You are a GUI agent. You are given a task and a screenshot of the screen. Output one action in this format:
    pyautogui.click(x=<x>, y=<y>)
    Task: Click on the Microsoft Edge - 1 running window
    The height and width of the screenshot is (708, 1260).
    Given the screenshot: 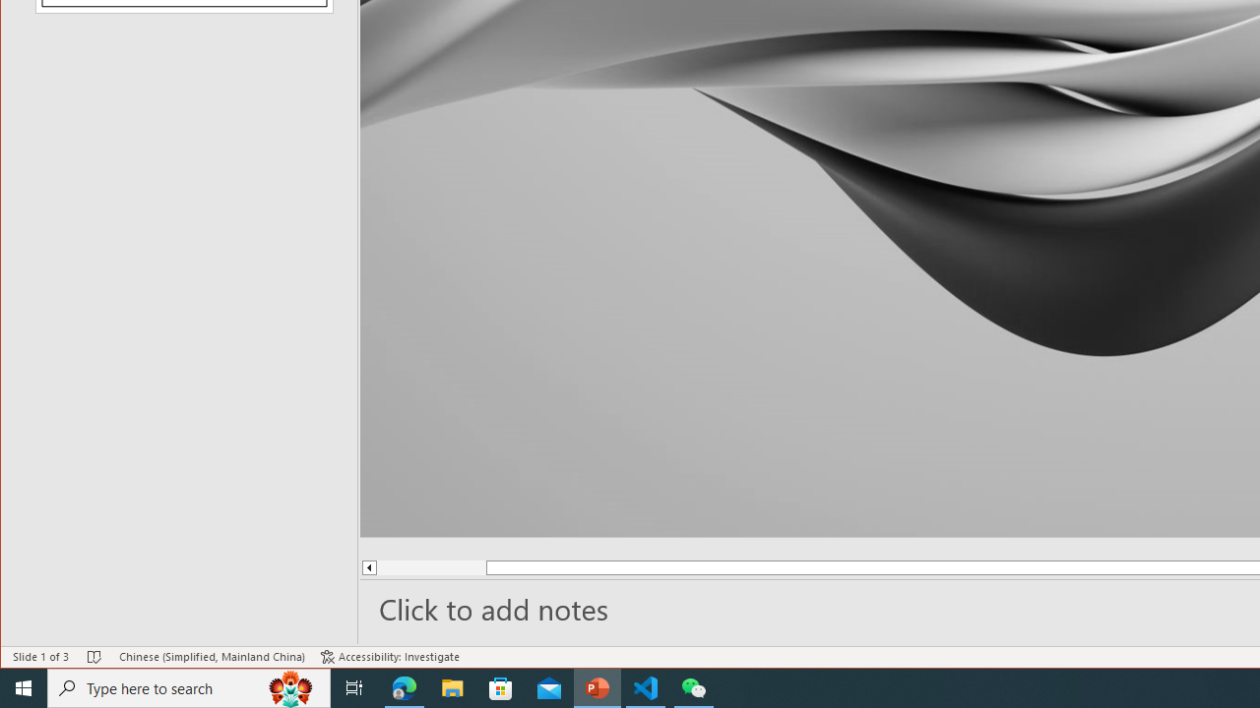 What is the action you would take?
    pyautogui.click(x=405, y=688)
    